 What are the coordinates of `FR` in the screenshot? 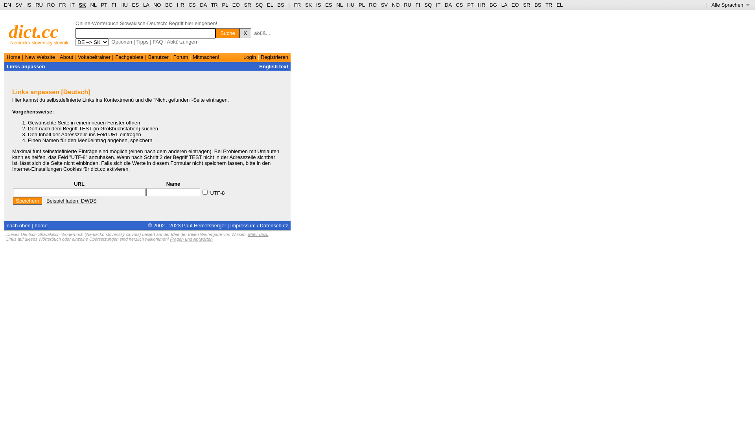 It's located at (62, 5).